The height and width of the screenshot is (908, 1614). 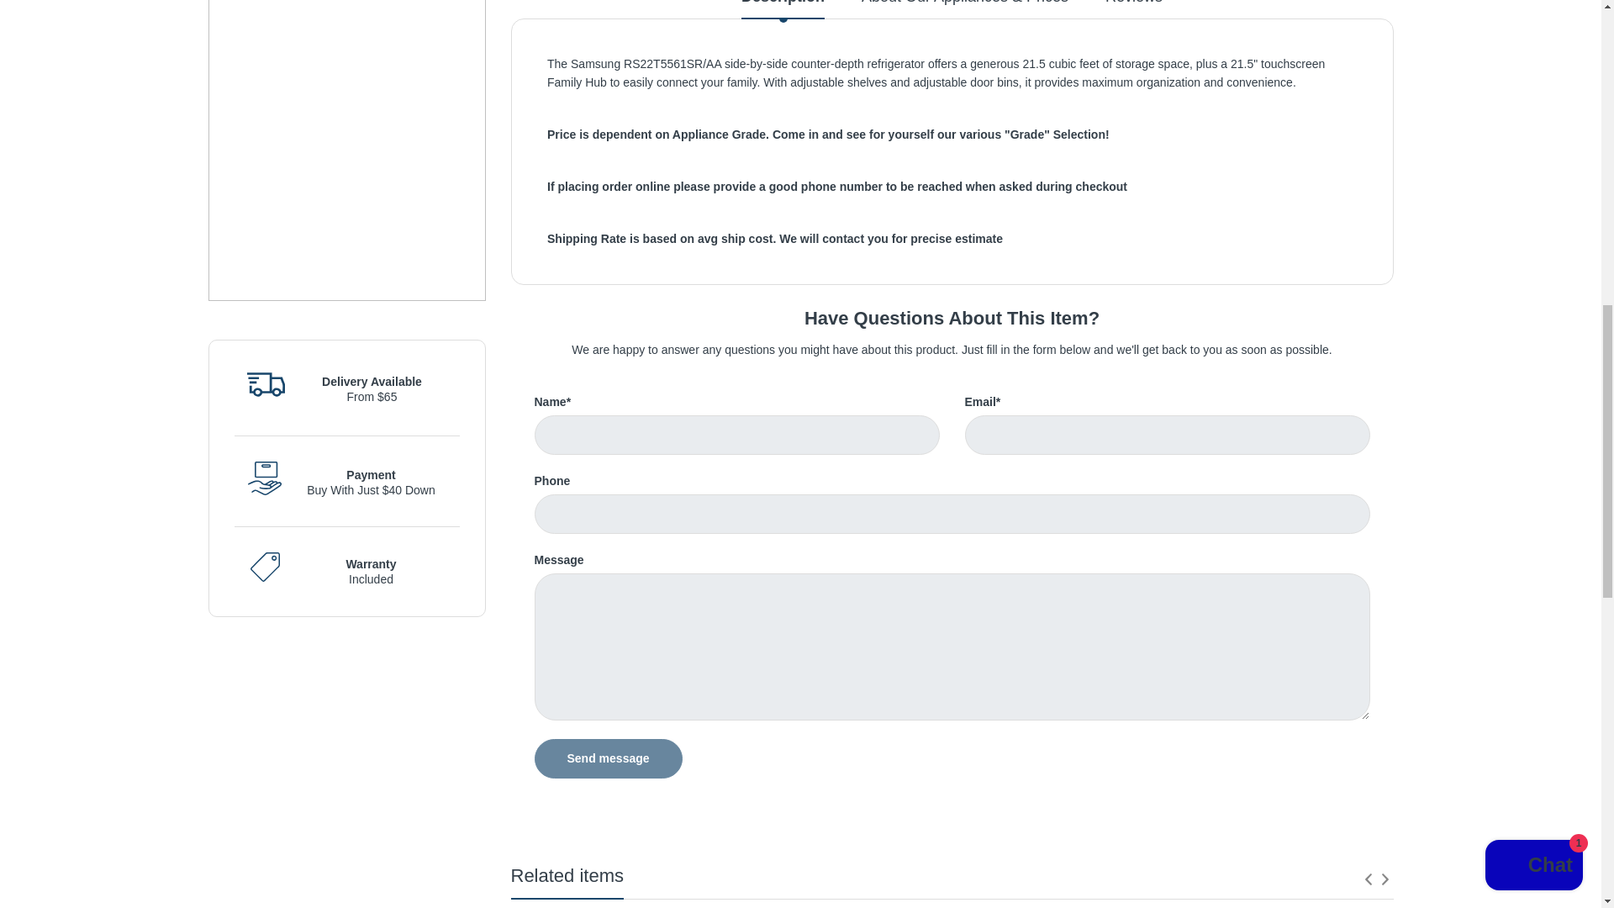 I want to click on electro-payment, so click(x=264, y=478).